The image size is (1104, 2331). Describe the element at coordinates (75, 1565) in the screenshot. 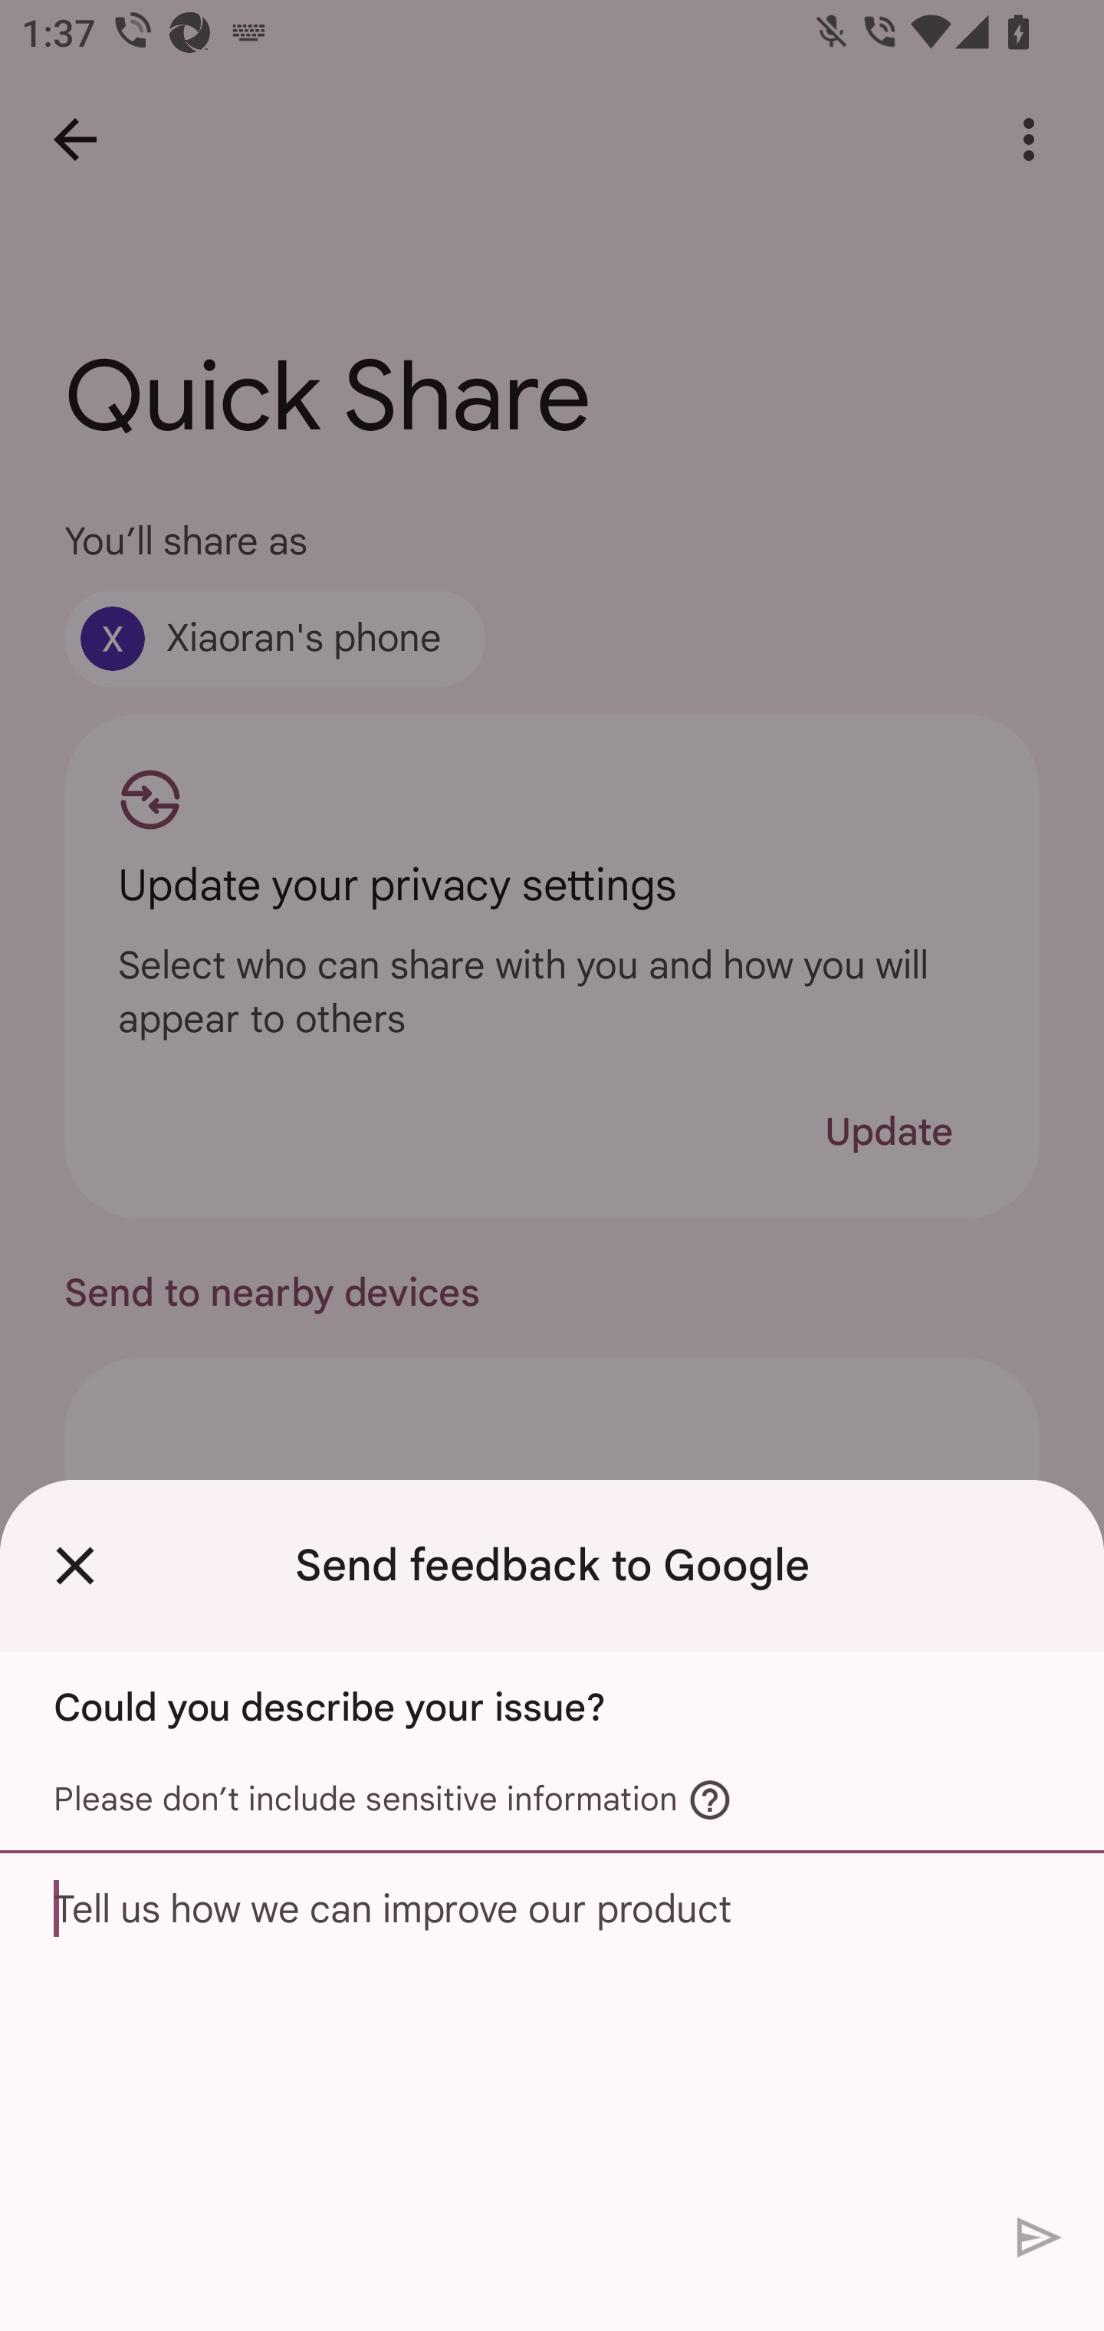

I see `Close Feedback` at that location.